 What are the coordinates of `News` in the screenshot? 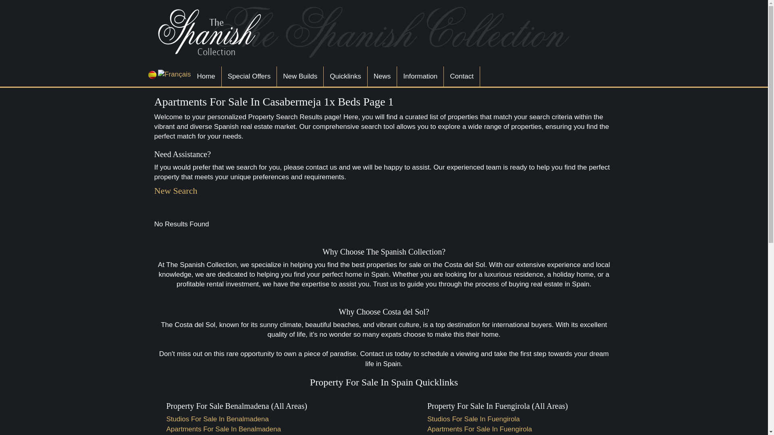 It's located at (382, 77).